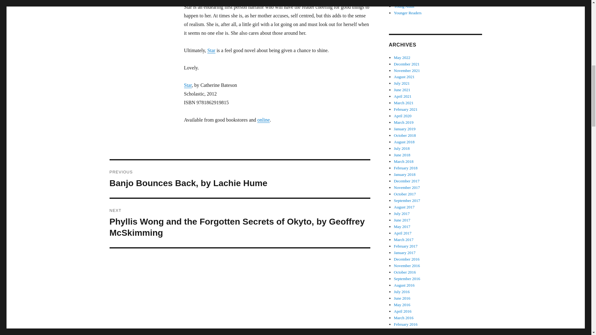  I want to click on May 2022, so click(402, 58).